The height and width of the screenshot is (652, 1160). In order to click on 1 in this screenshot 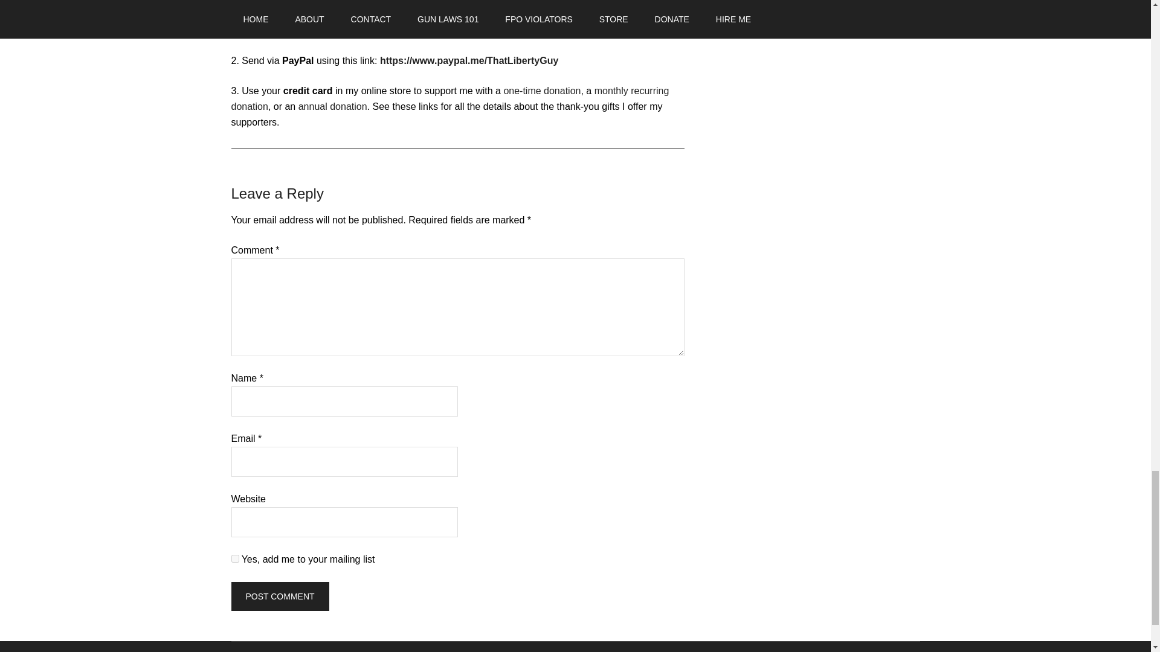, I will do `click(234, 559)`.